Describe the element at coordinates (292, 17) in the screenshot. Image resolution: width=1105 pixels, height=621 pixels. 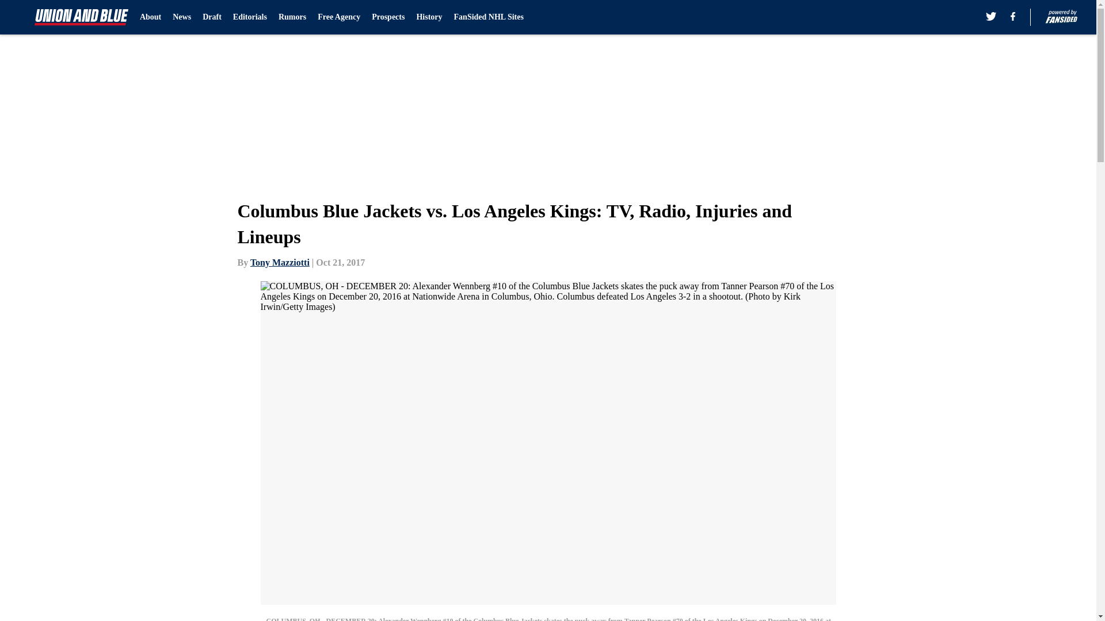
I see `Rumors` at that location.